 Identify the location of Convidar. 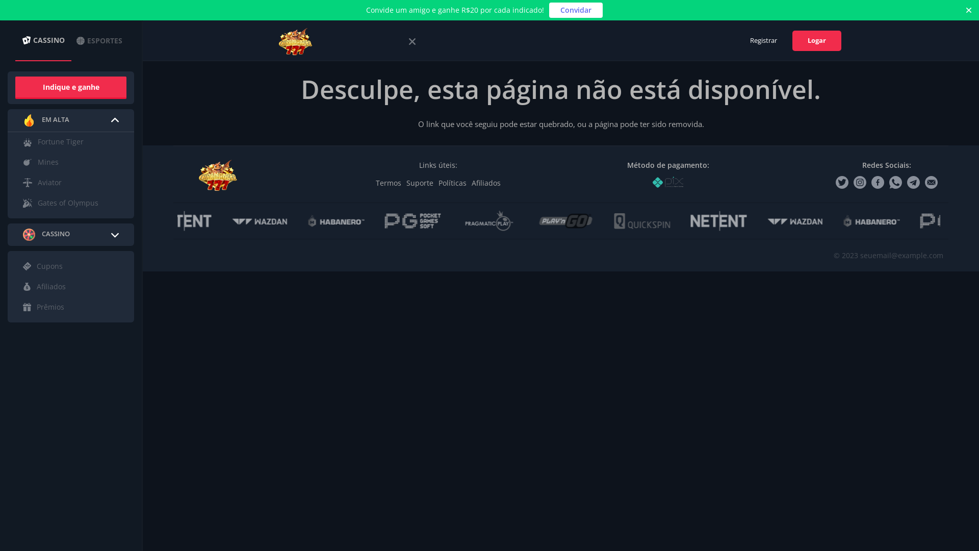
(576, 10).